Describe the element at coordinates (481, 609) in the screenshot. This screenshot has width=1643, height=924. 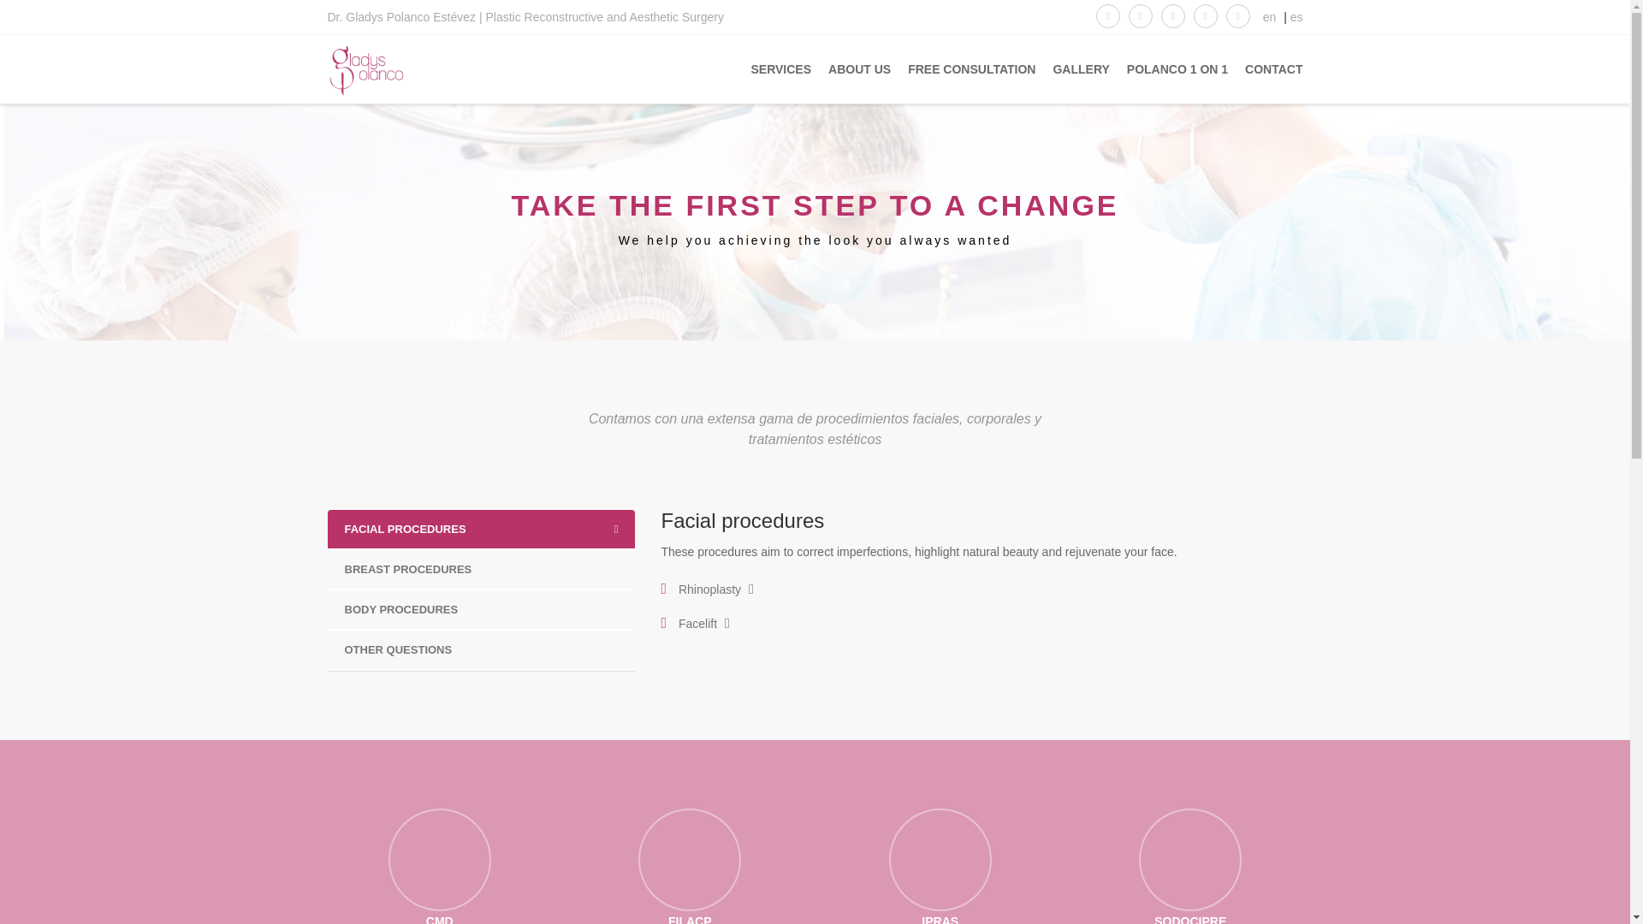
I see `BODY PROCEDURES` at that location.